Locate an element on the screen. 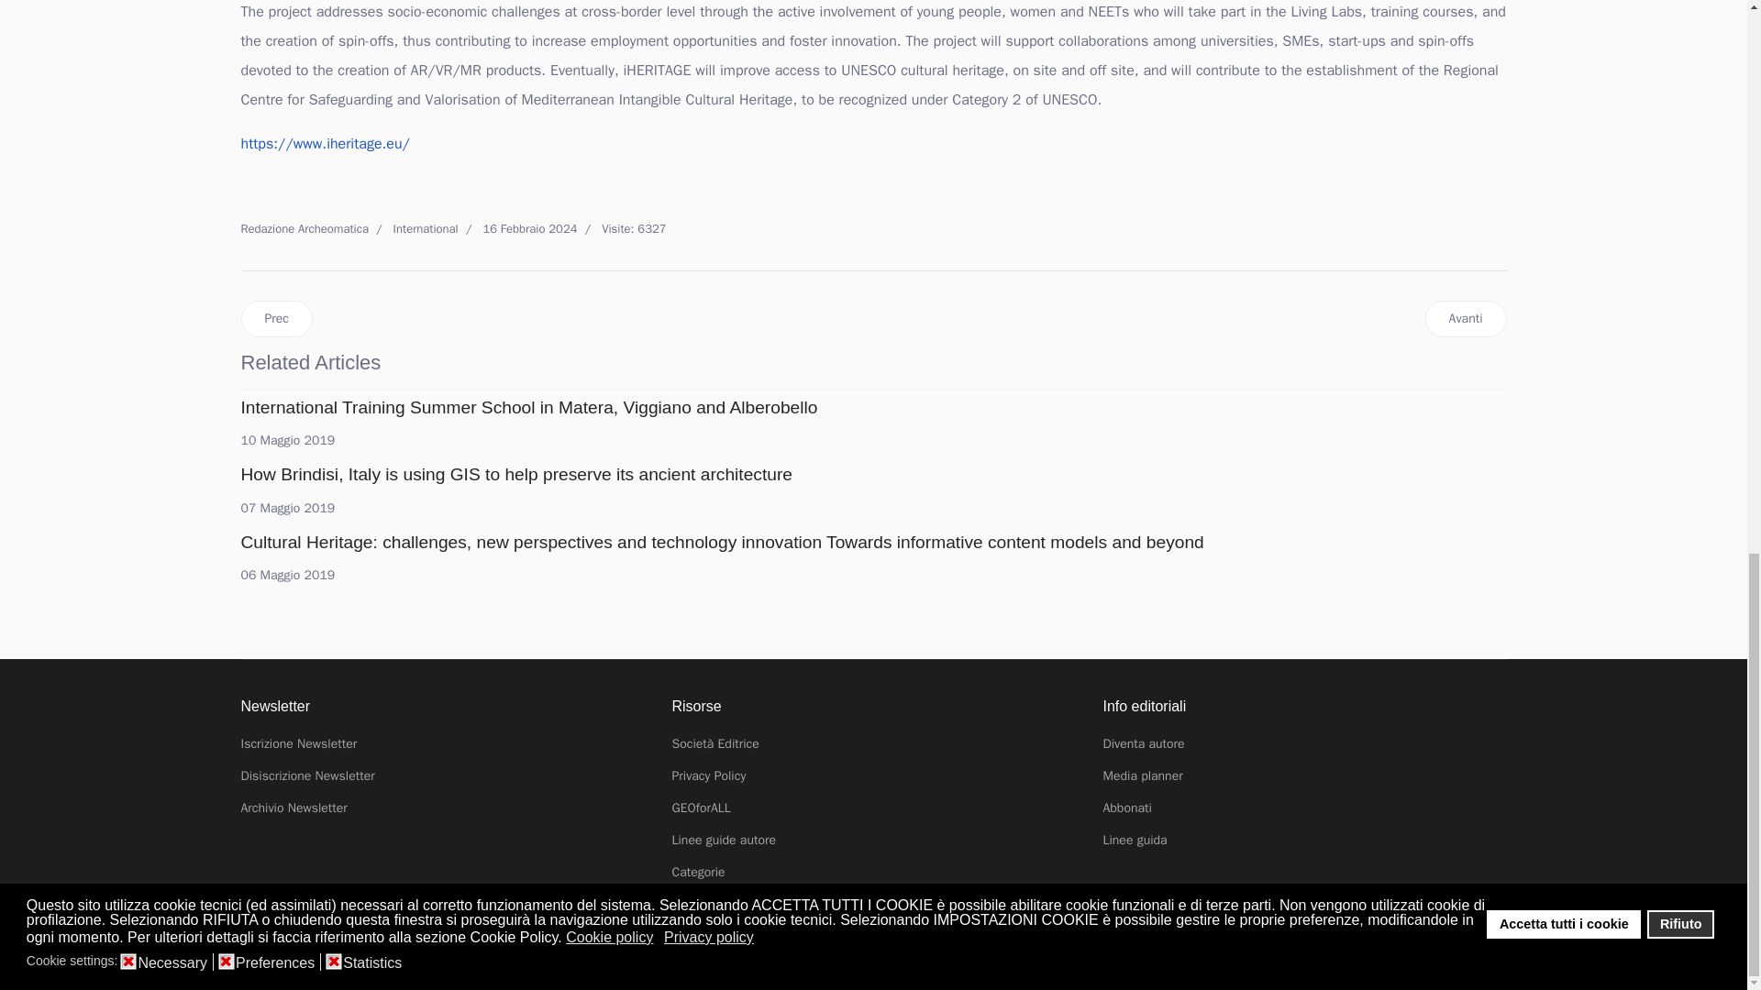 This screenshot has width=1761, height=990. Scritto da Redazione Archeomatica is located at coordinates (304, 229).